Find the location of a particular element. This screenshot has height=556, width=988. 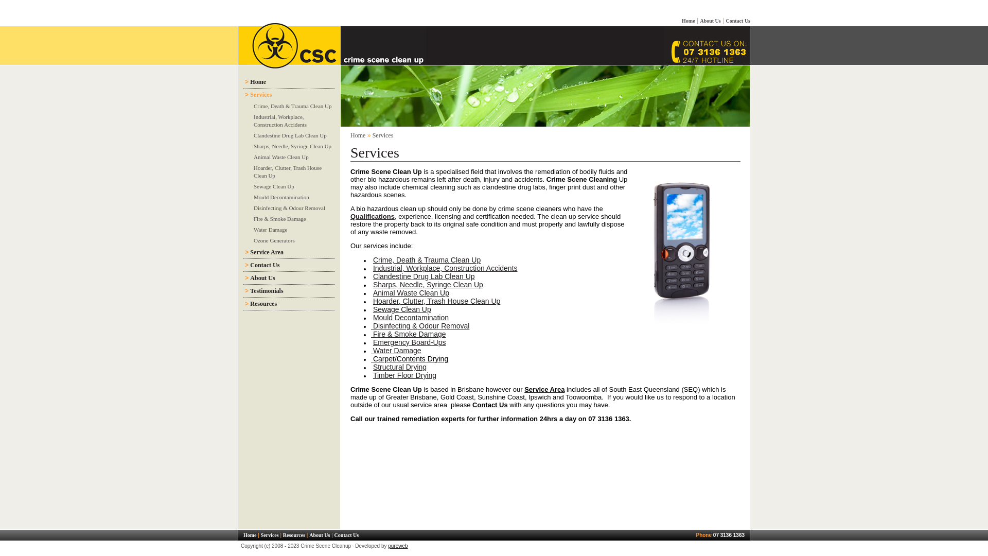

Services is located at coordinates (261, 95).